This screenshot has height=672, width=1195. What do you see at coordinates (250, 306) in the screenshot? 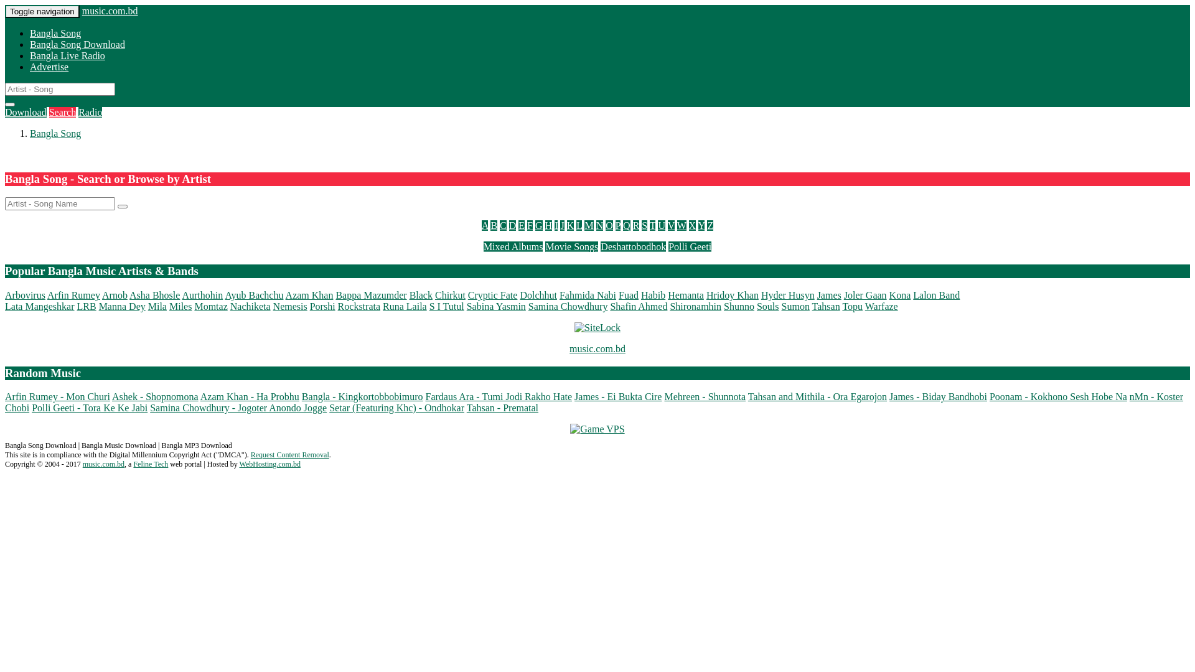
I see `Nachiketa` at bounding box center [250, 306].